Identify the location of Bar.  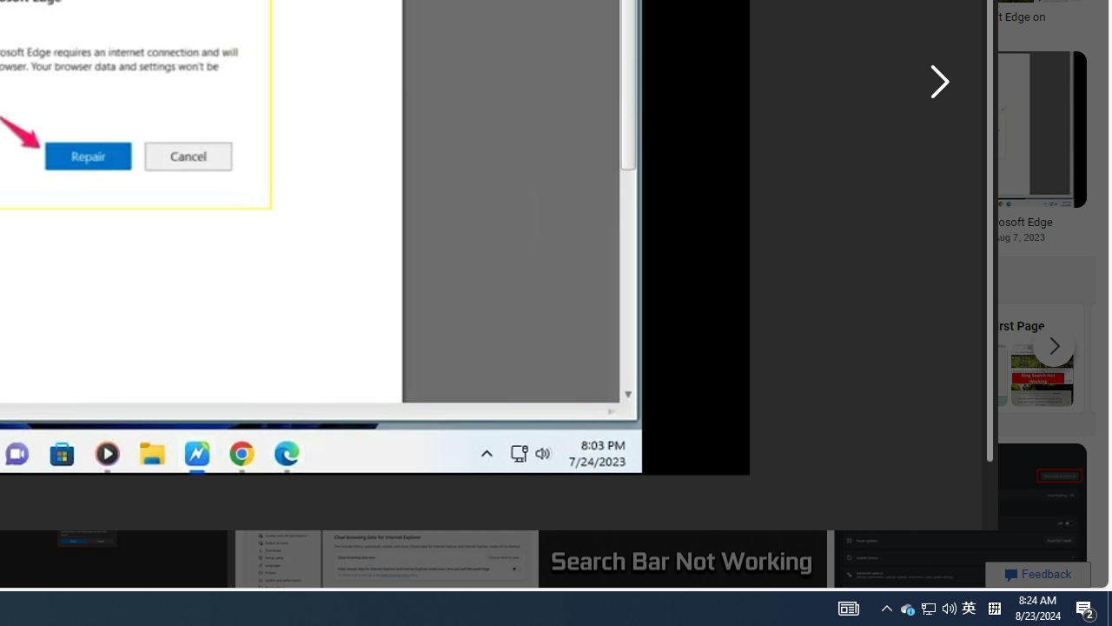
(540, 357).